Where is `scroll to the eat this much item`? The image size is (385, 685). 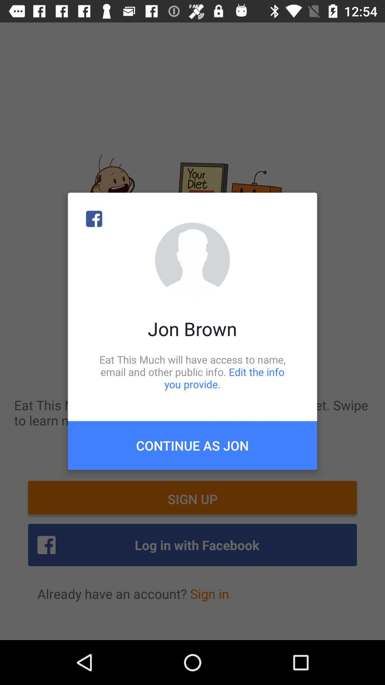
scroll to the eat this much item is located at coordinates (192, 372).